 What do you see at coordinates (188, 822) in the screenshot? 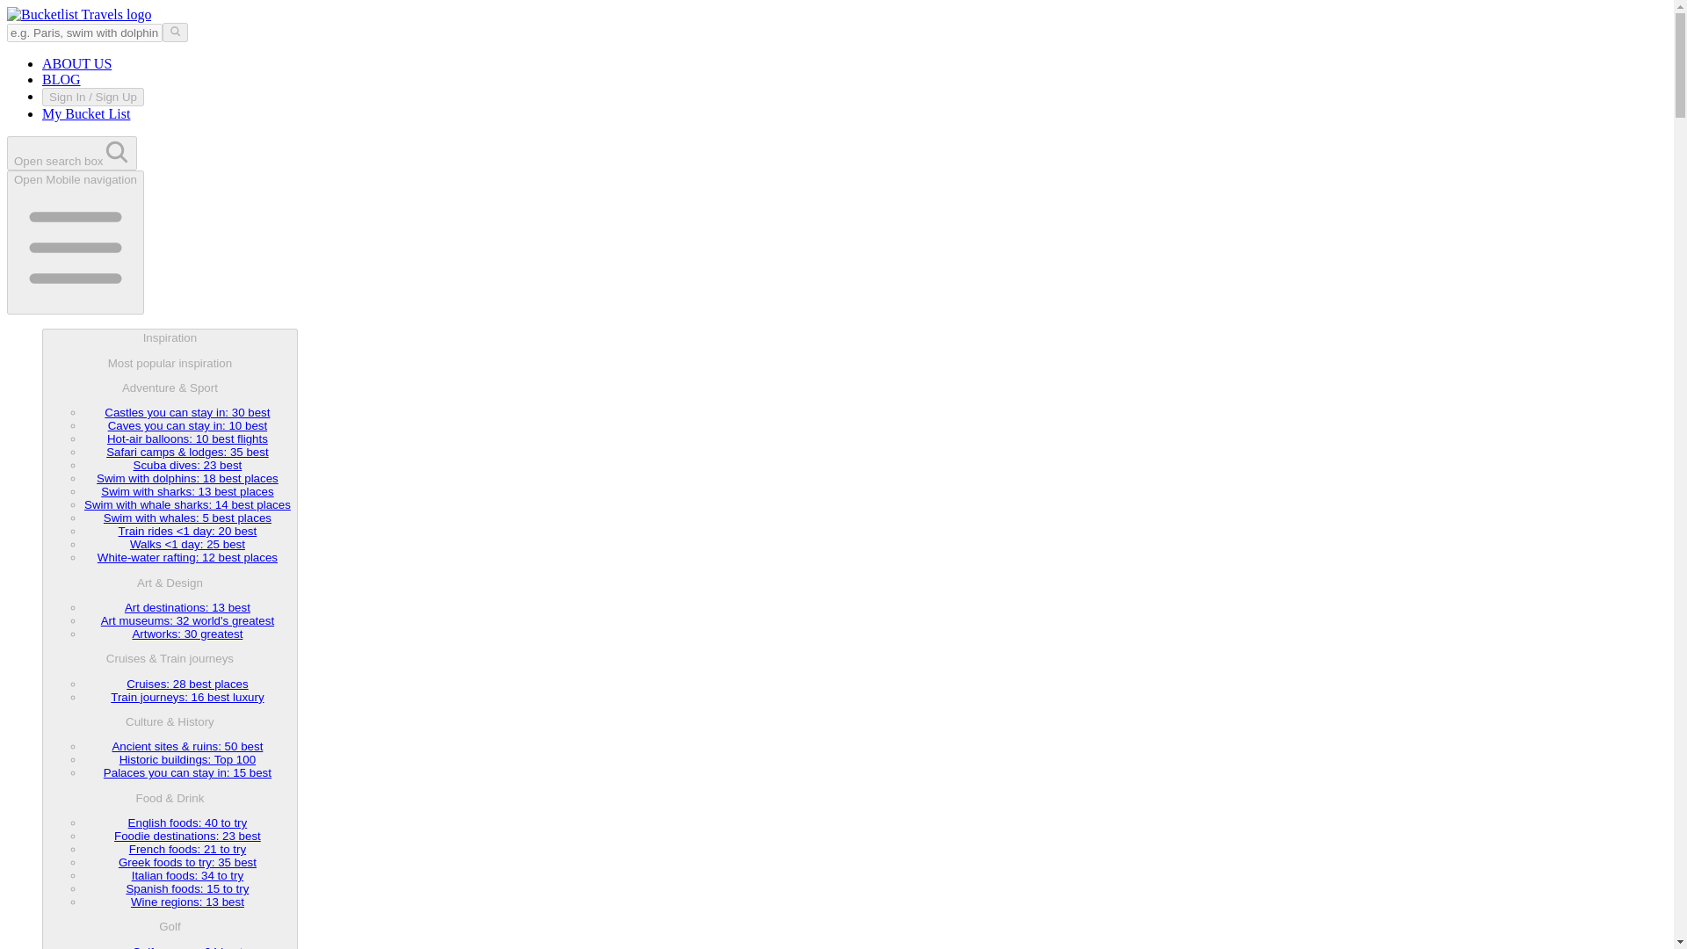
I see `English foods: 40 to try` at bounding box center [188, 822].